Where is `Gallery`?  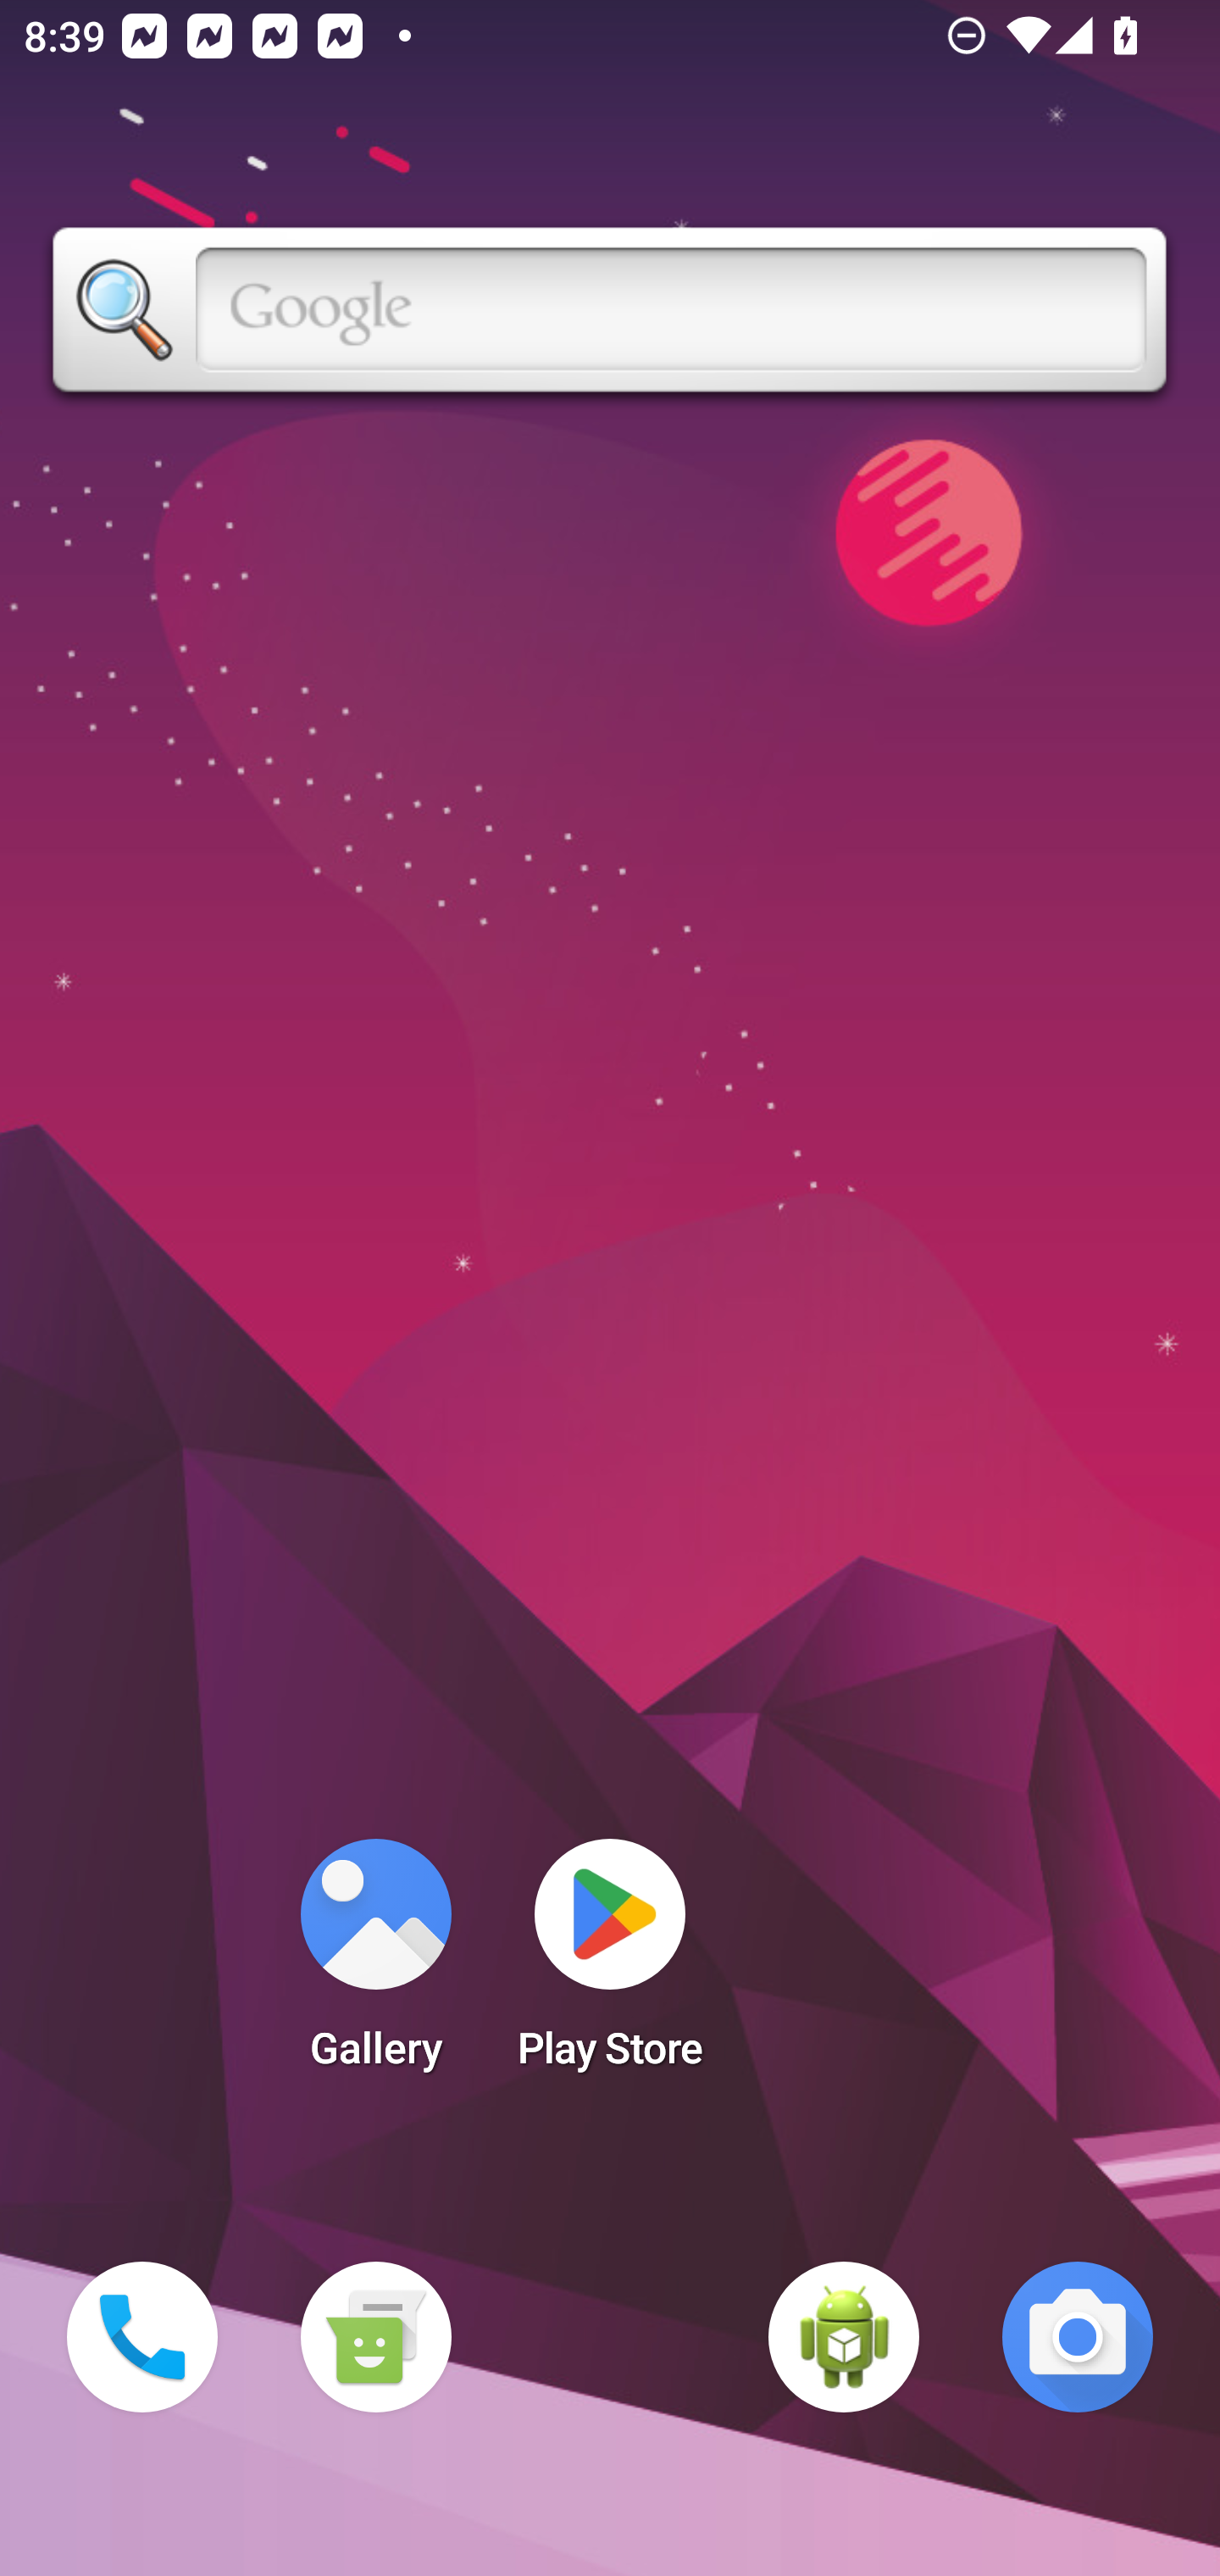 Gallery is located at coordinates (375, 1964).